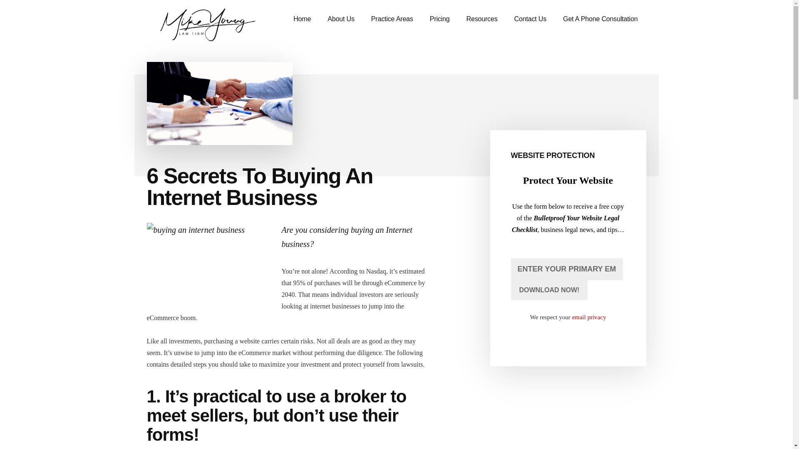 The height and width of the screenshot is (449, 799). Describe the element at coordinates (439, 19) in the screenshot. I see `Pricing` at that location.